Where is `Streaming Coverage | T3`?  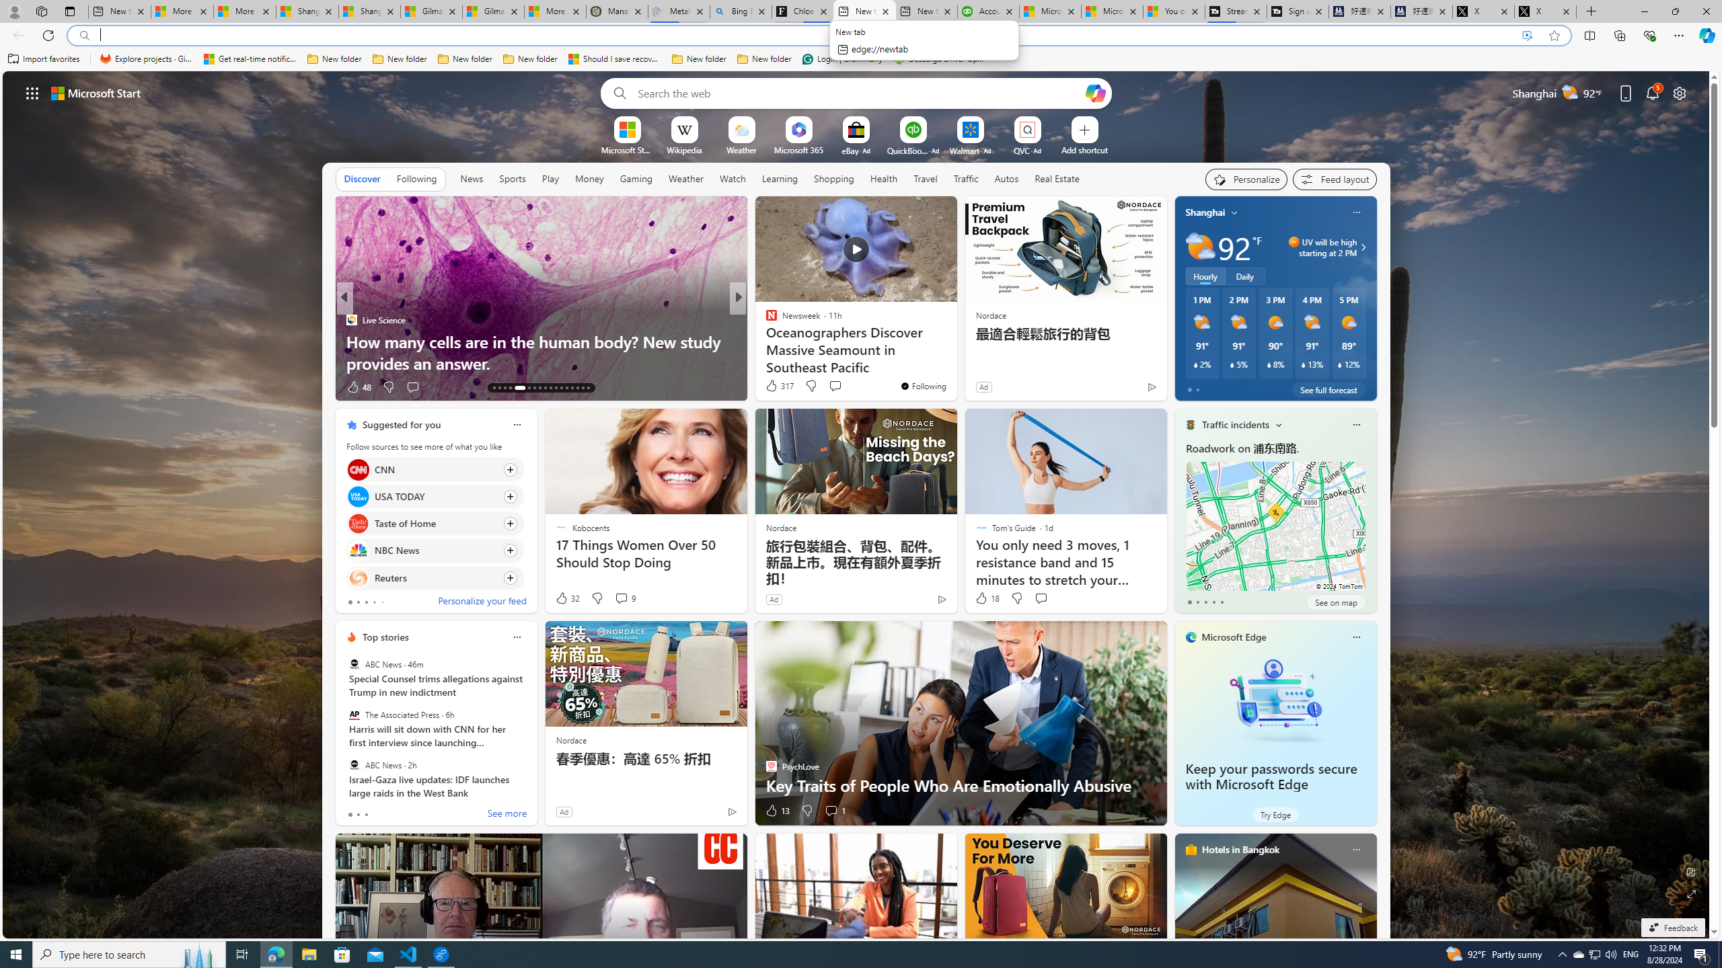
Streaming Coverage | T3 is located at coordinates (1235, 11).